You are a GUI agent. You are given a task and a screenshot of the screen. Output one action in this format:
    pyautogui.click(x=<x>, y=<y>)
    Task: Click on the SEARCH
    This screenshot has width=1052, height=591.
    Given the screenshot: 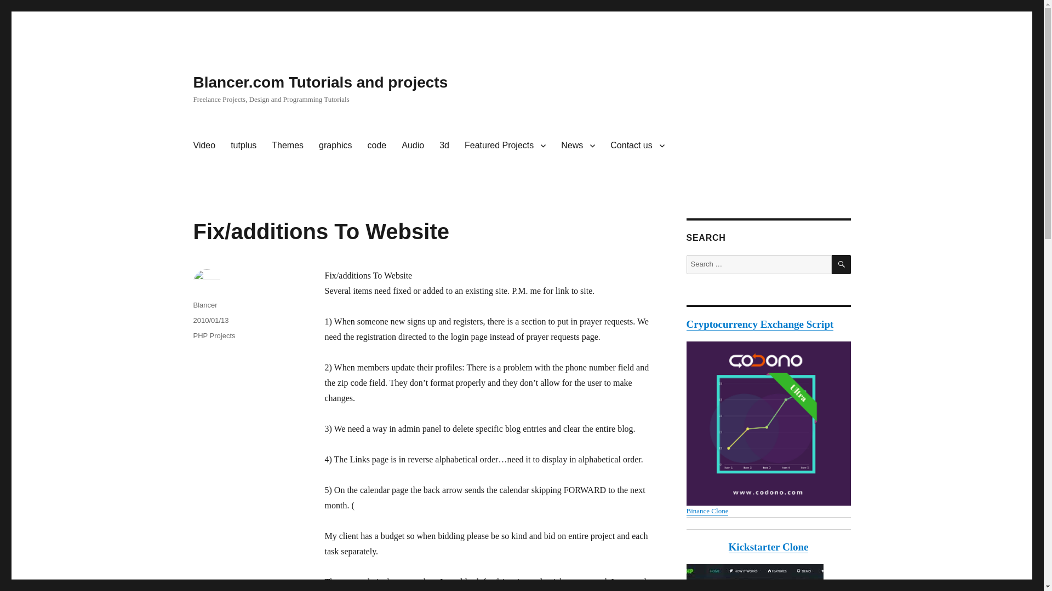 What is the action you would take?
    pyautogui.click(x=842, y=264)
    